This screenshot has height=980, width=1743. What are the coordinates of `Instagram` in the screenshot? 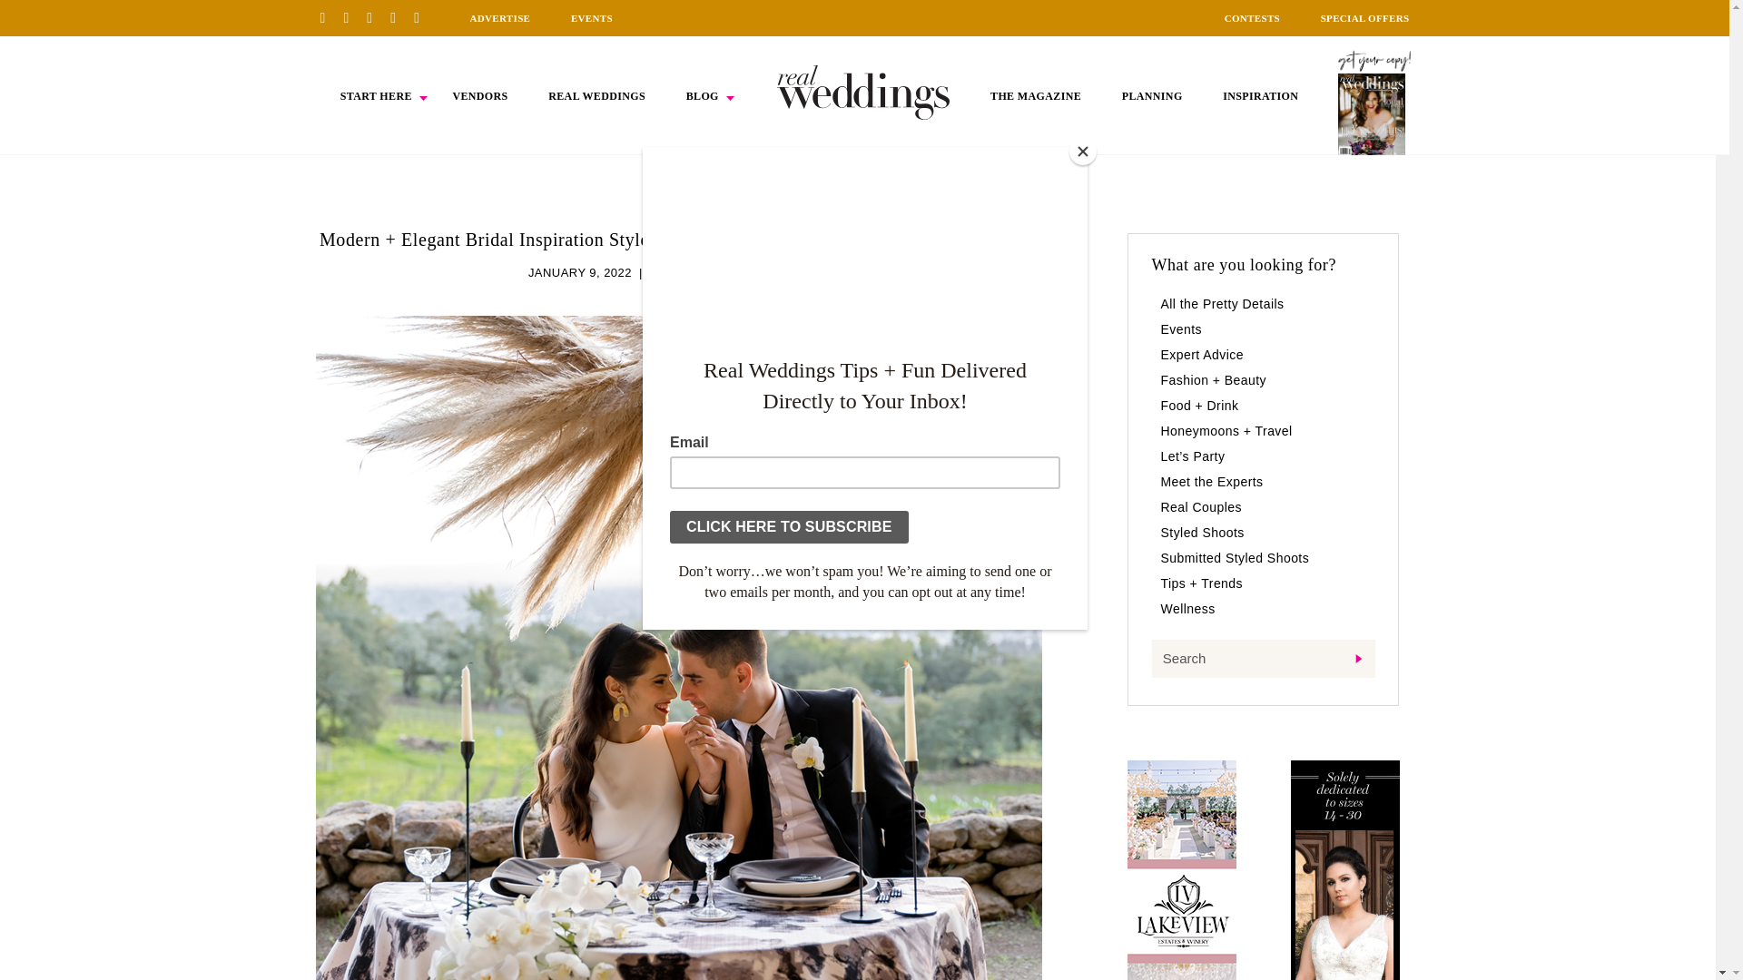 It's located at (376, 17).